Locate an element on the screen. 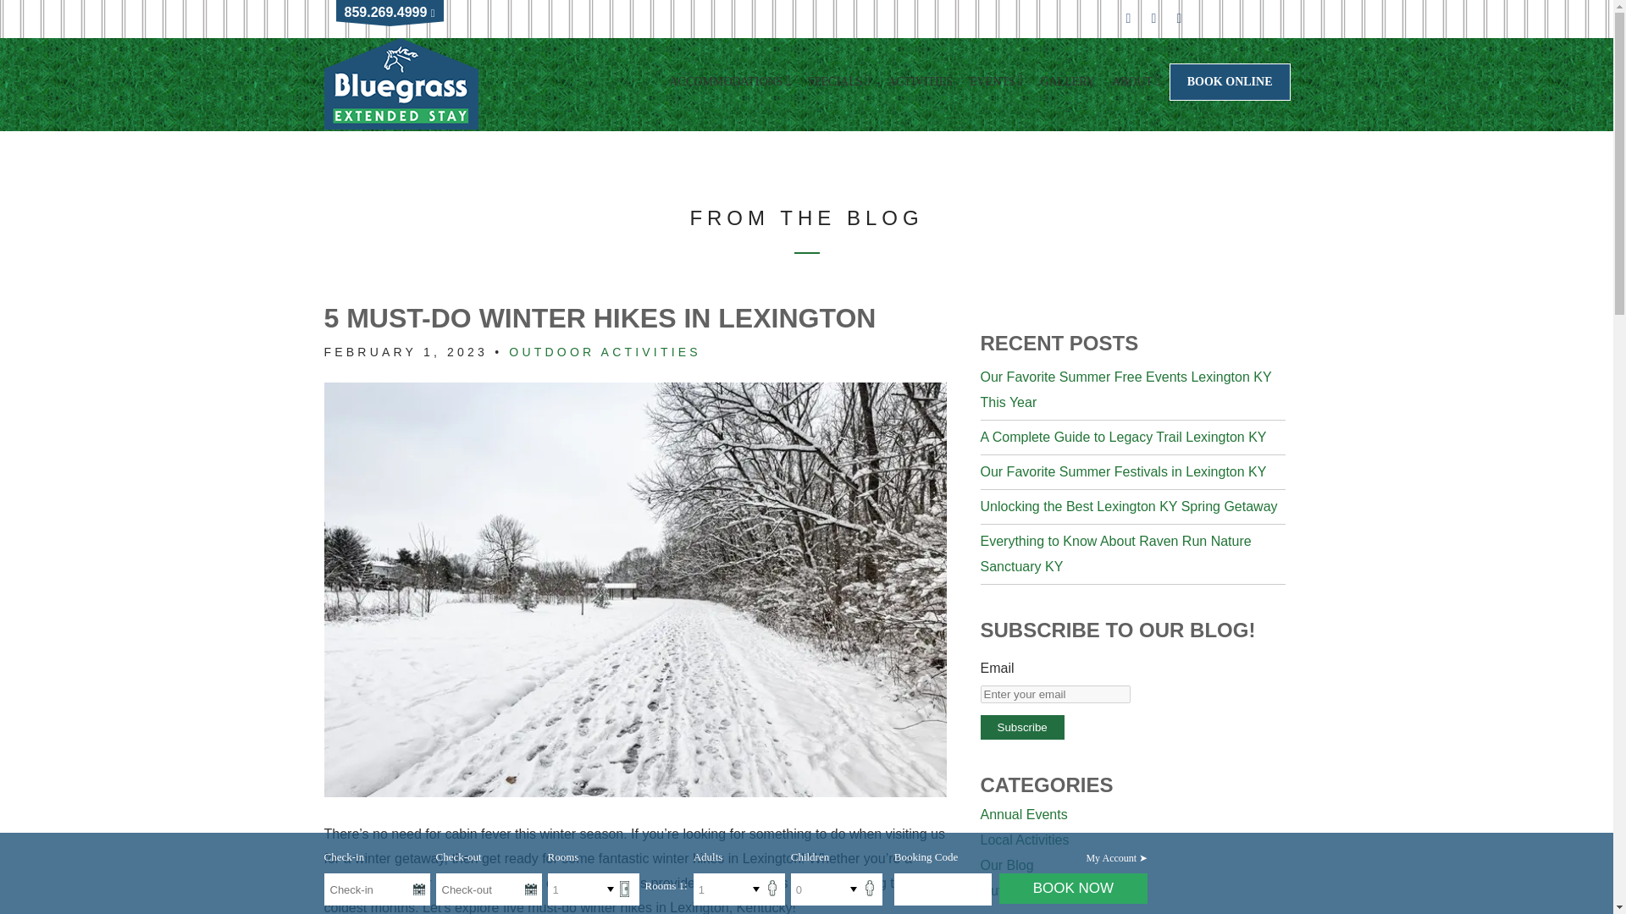 This screenshot has width=1626, height=914. Subscribe is located at coordinates (1022, 726).